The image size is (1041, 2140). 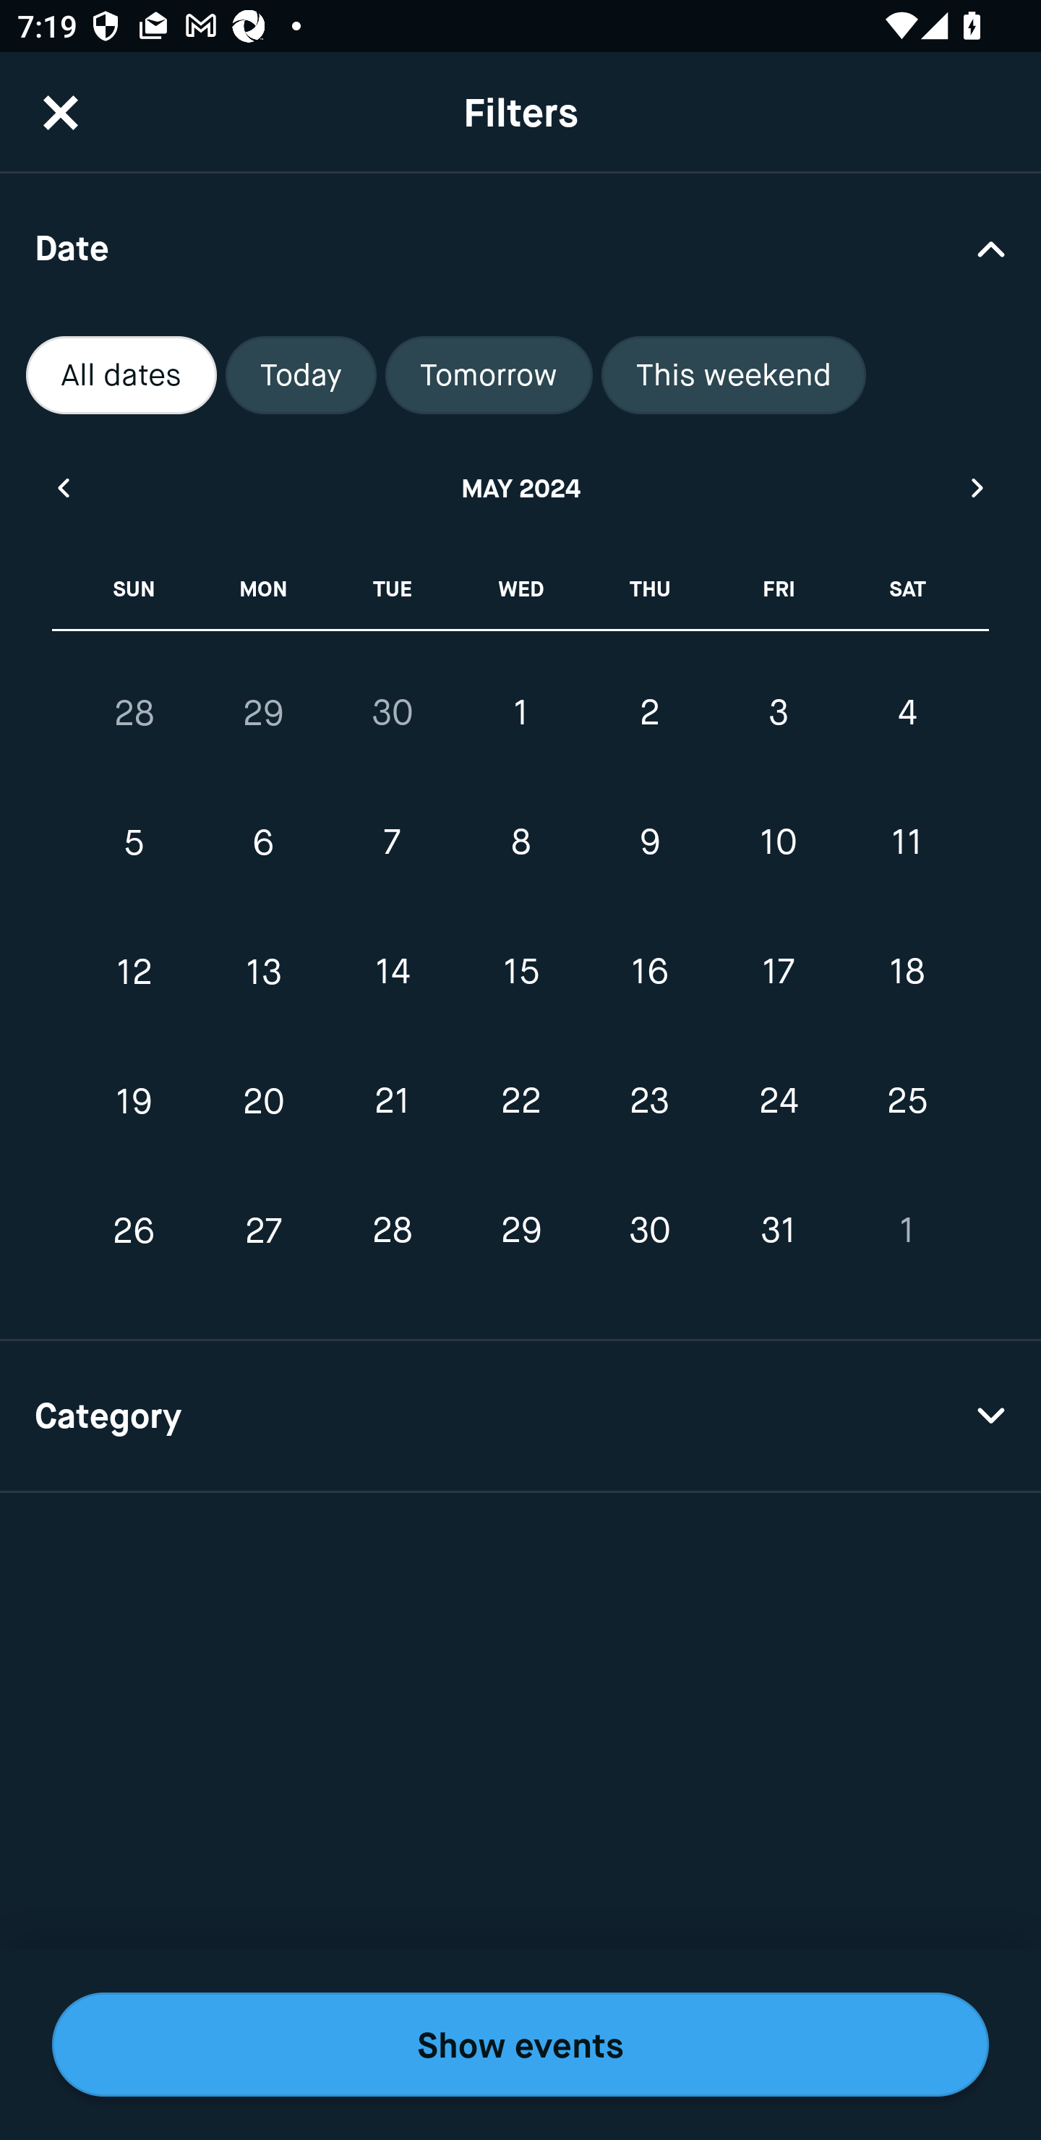 I want to click on 16, so click(x=649, y=972).